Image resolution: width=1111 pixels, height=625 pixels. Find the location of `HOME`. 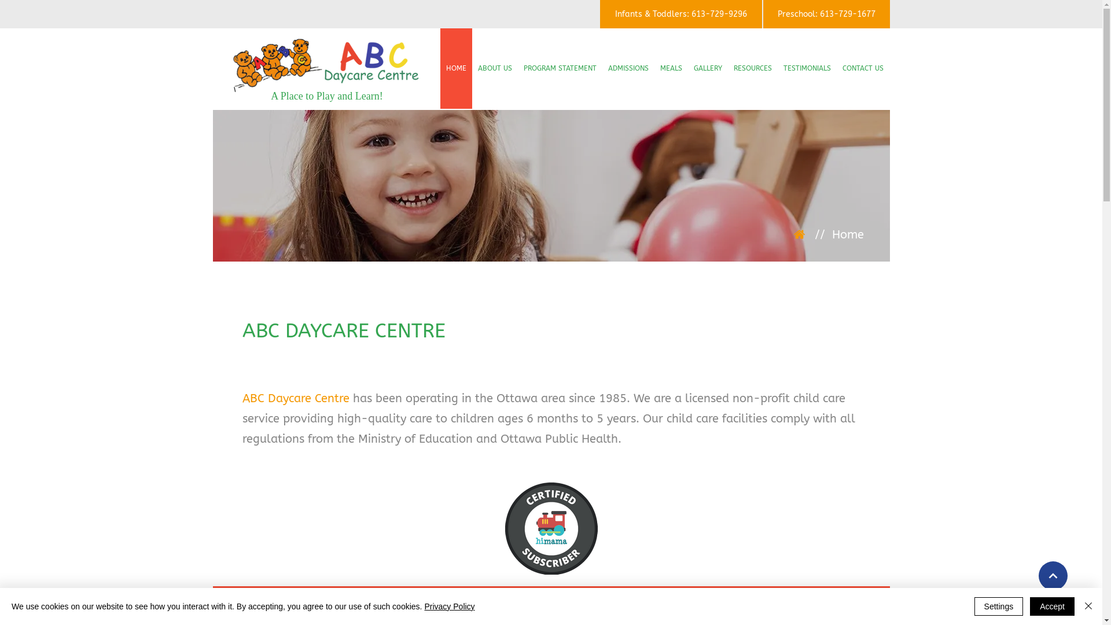

HOME is located at coordinates (456, 68).